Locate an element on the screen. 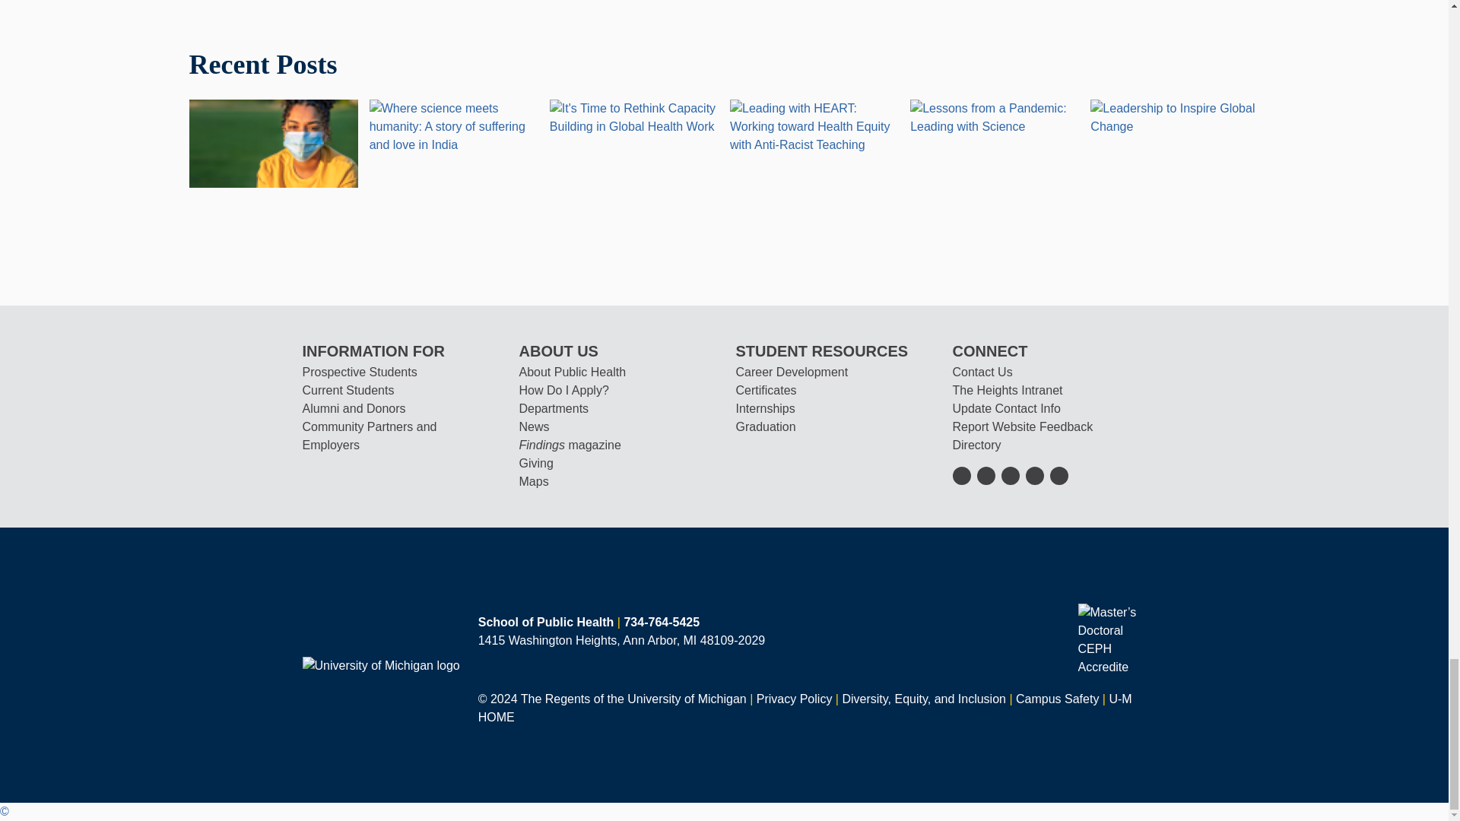  It's Time to Rethink Capacity Building in Global Health Work is located at coordinates (634, 116).